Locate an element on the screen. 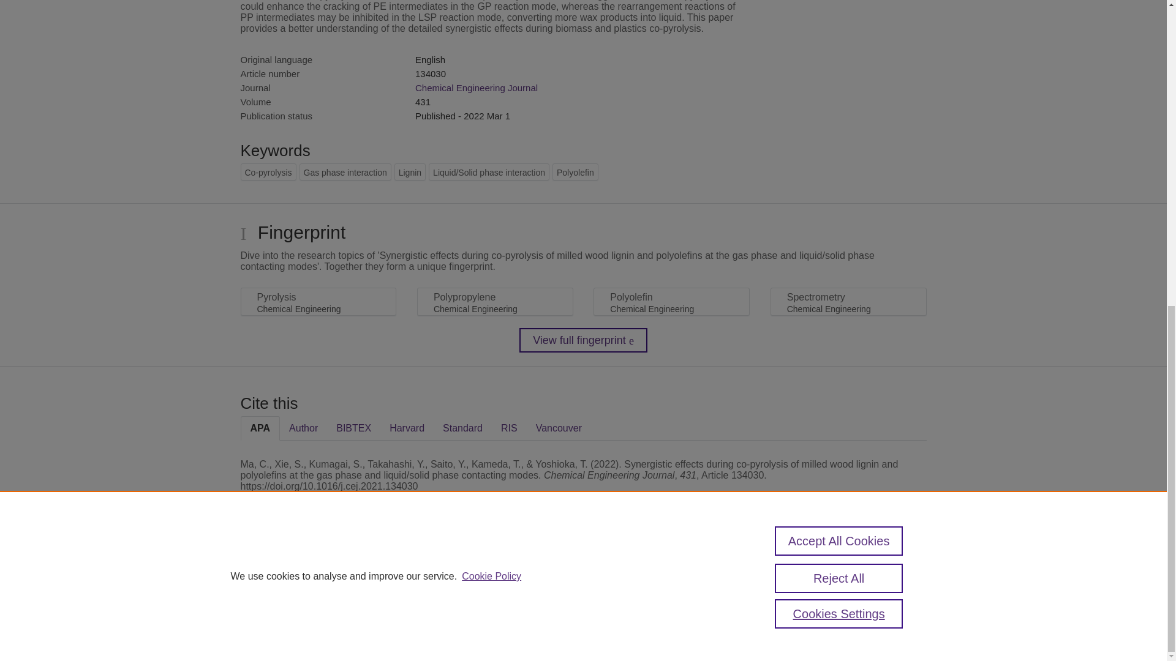 This screenshot has width=1176, height=661. Scopus is located at coordinates (318, 572).